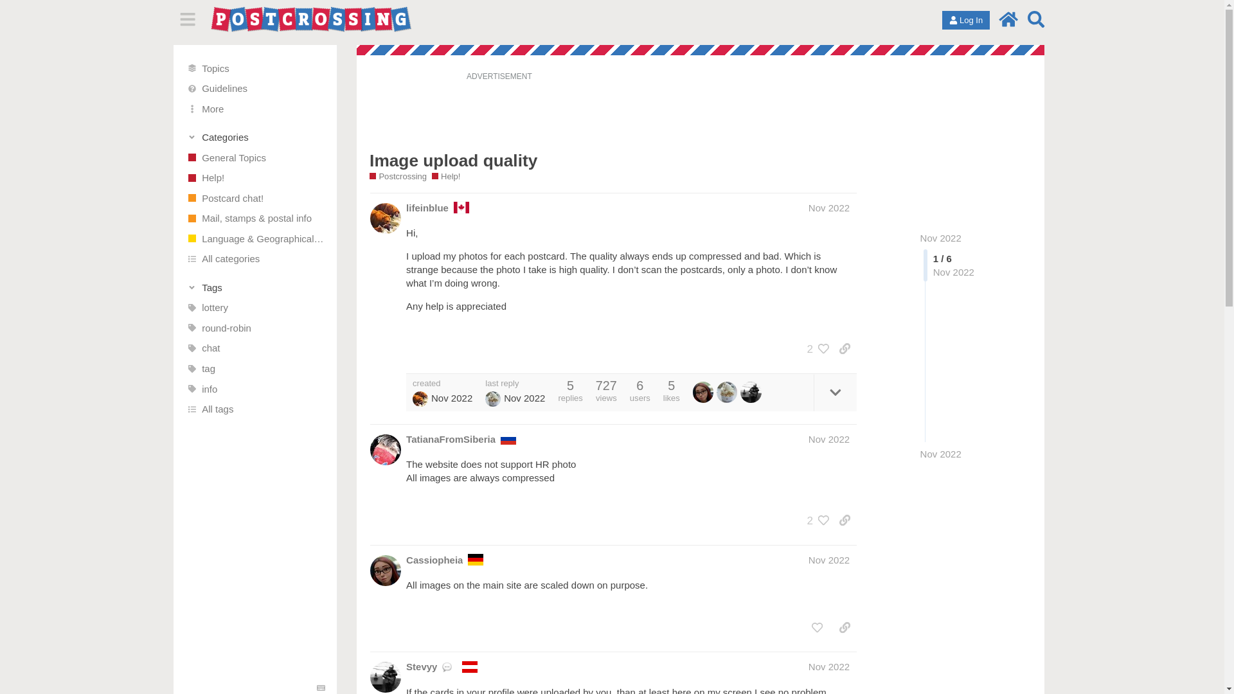 The width and height of the screenshot is (1234, 694). Describe the element at coordinates (427, 208) in the screenshot. I see `lifeinblue` at that location.